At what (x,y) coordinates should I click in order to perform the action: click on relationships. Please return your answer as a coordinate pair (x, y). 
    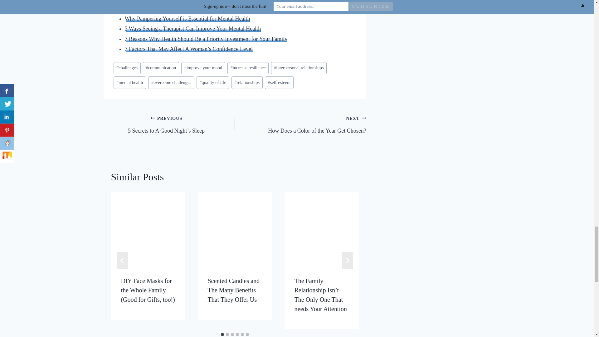
    Looking at the image, I should click on (247, 82).